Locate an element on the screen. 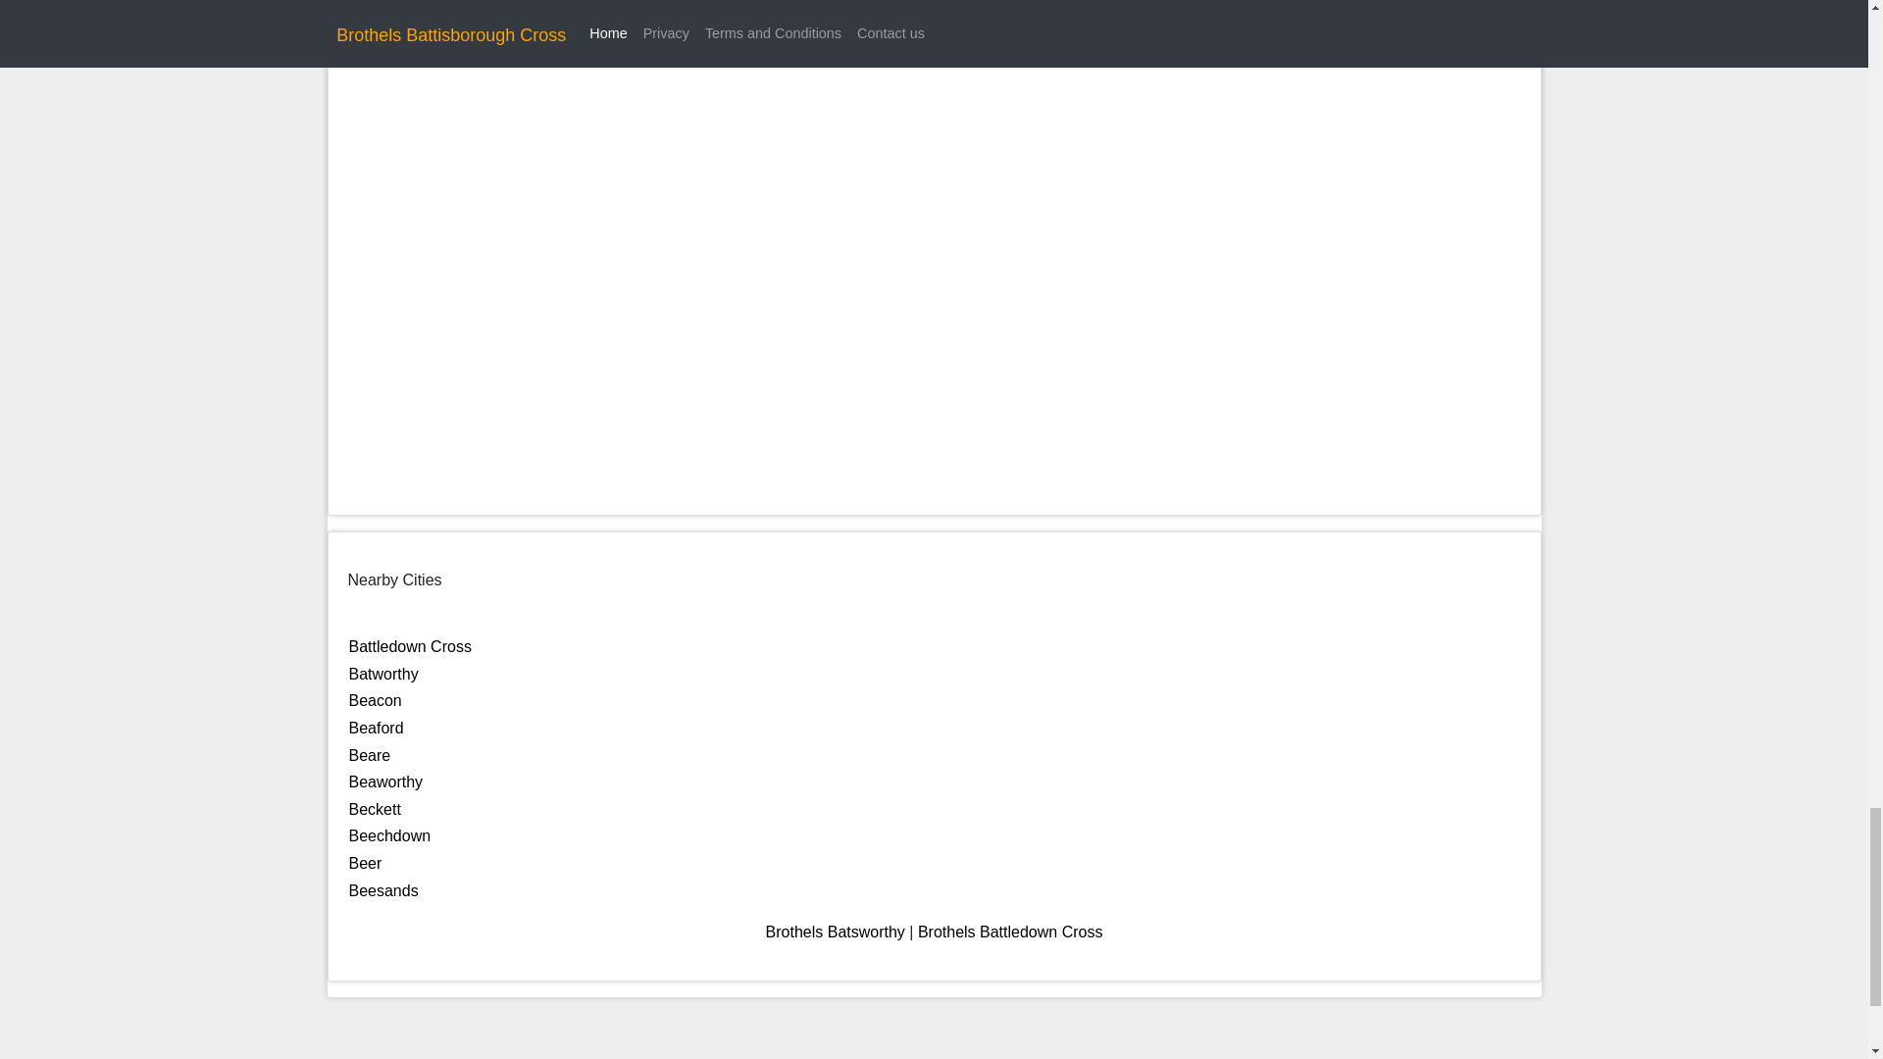 Image resolution: width=1883 pixels, height=1059 pixels. Brothels Battledown Cross is located at coordinates (1010, 932).